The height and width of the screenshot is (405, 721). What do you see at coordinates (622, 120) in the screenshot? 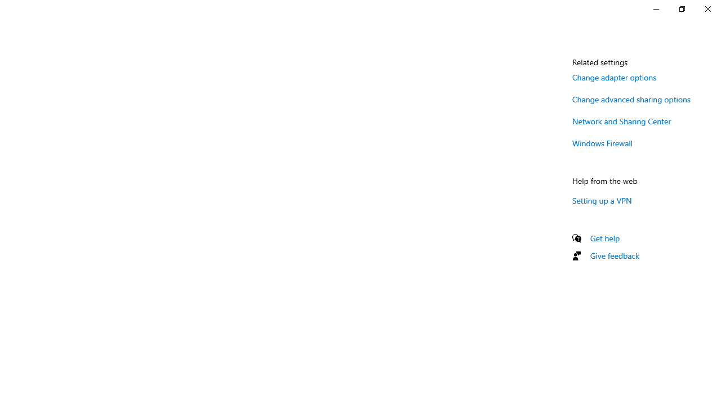
I see `Network and Sharing Center` at bounding box center [622, 120].